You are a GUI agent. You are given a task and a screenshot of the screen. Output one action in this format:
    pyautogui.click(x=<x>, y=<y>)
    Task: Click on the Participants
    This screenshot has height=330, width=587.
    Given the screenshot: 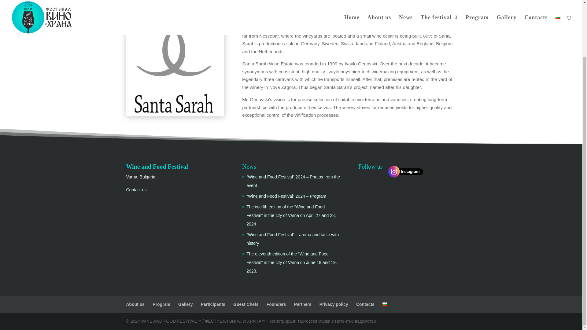 What is the action you would take?
    pyautogui.click(x=213, y=304)
    